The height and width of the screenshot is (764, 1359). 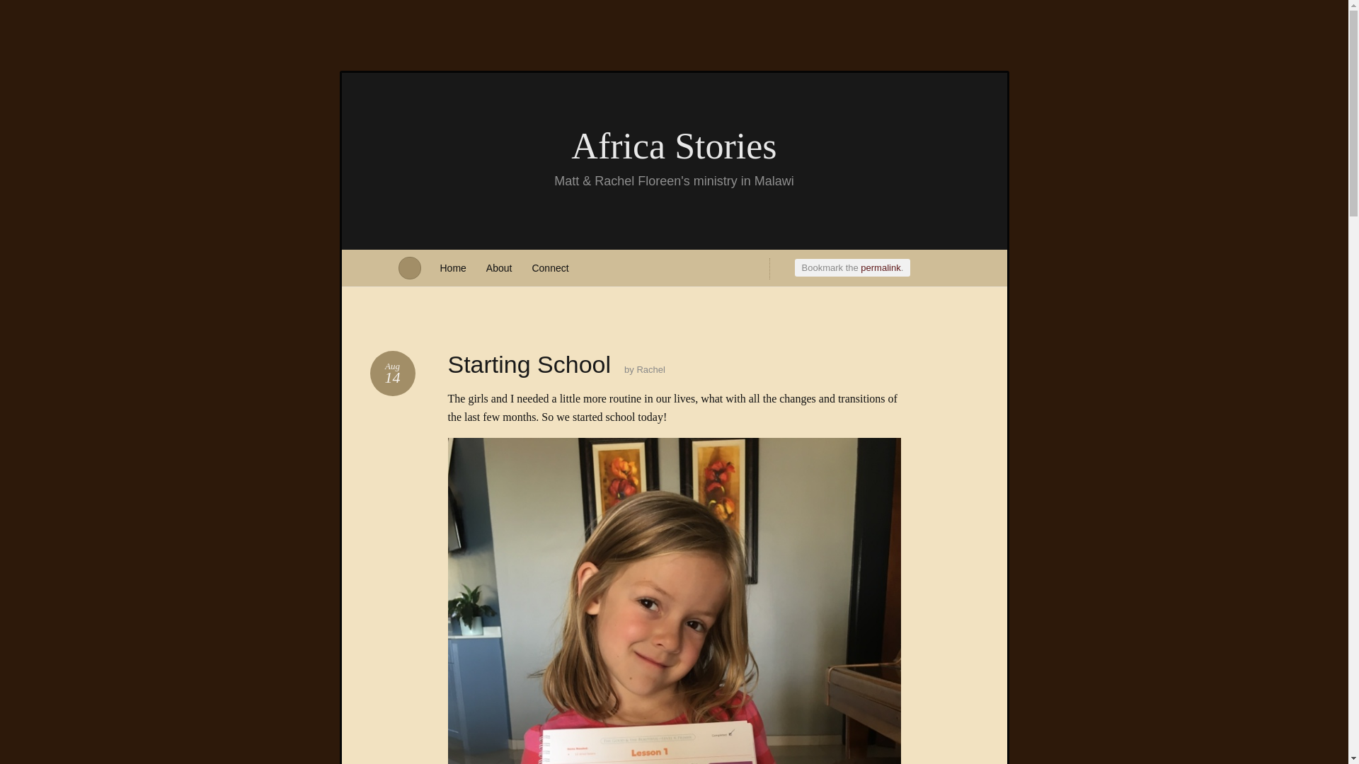 I want to click on View all posts by Rachel, so click(x=650, y=369).